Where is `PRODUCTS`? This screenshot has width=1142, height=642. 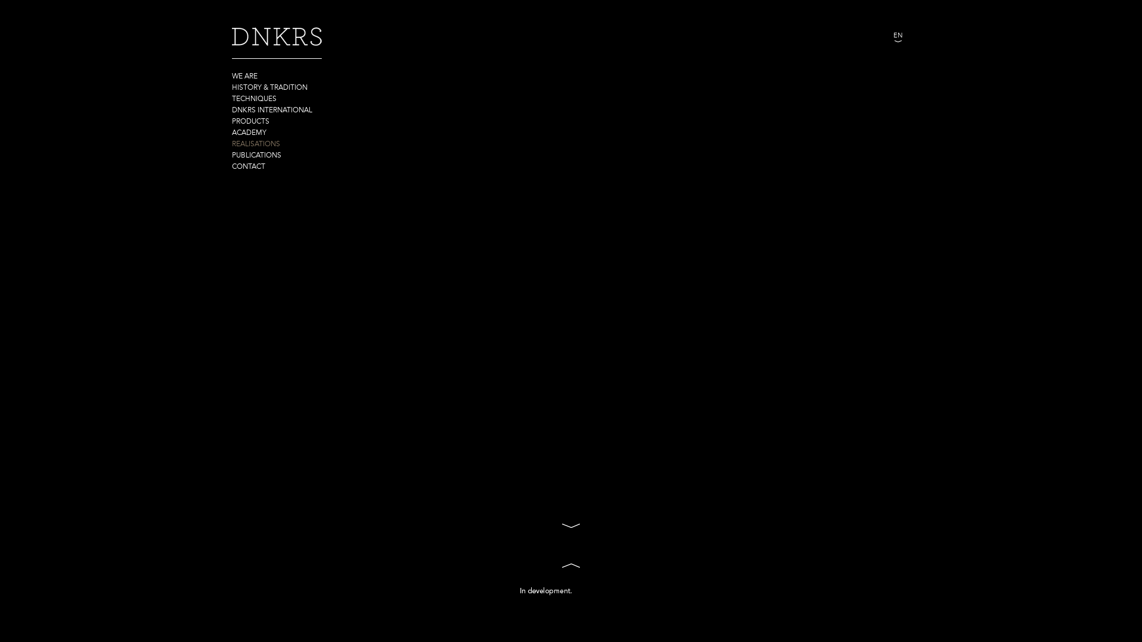
PRODUCTS is located at coordinates (334, 121).